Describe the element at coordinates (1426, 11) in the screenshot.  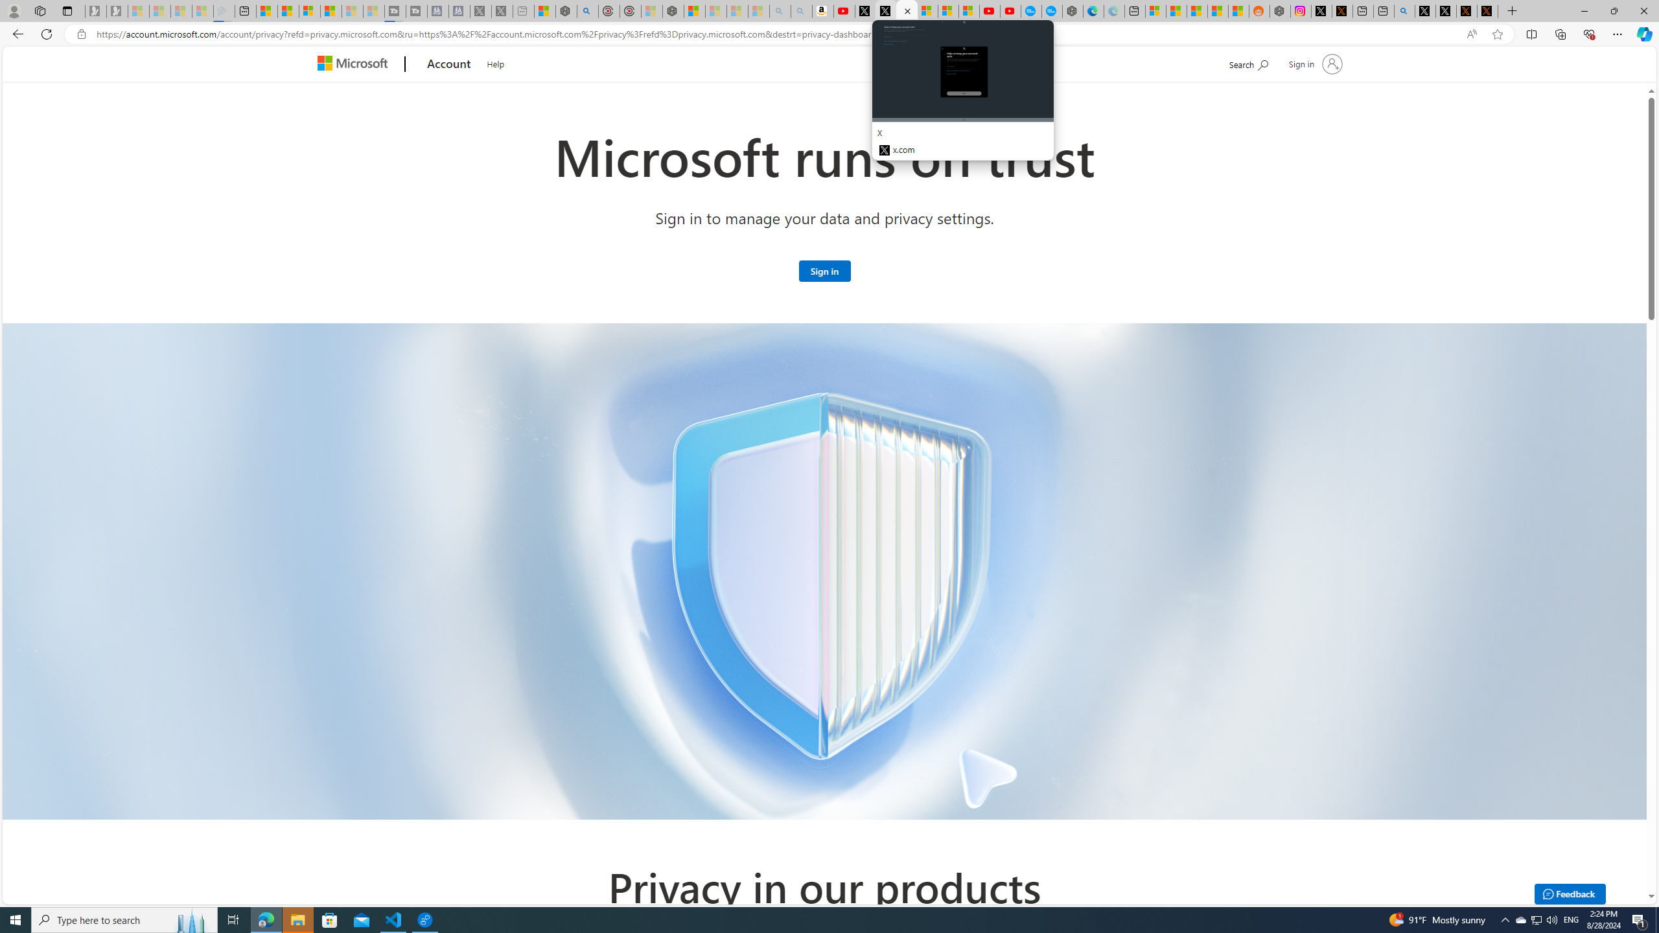
I see `Profile / X` at that location.